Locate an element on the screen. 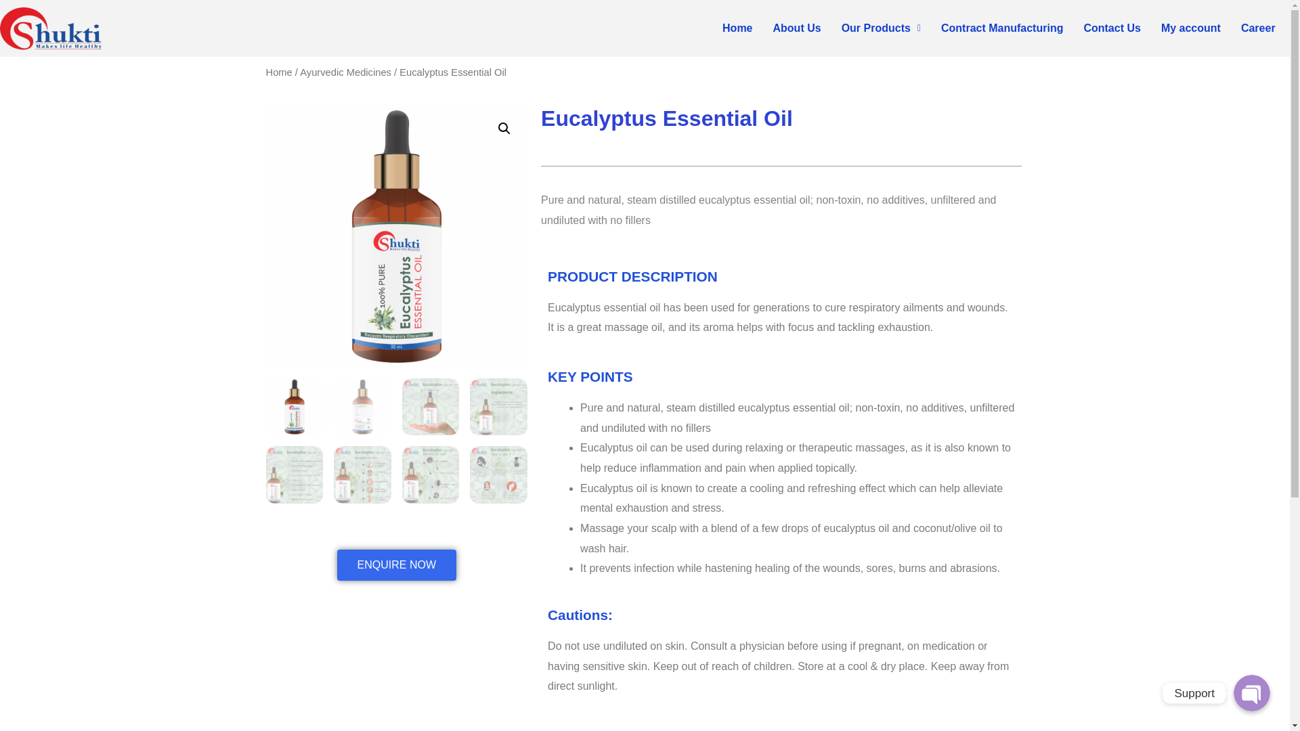 The image size is (1300, 731). Career is located at coordinates (1258, 28).